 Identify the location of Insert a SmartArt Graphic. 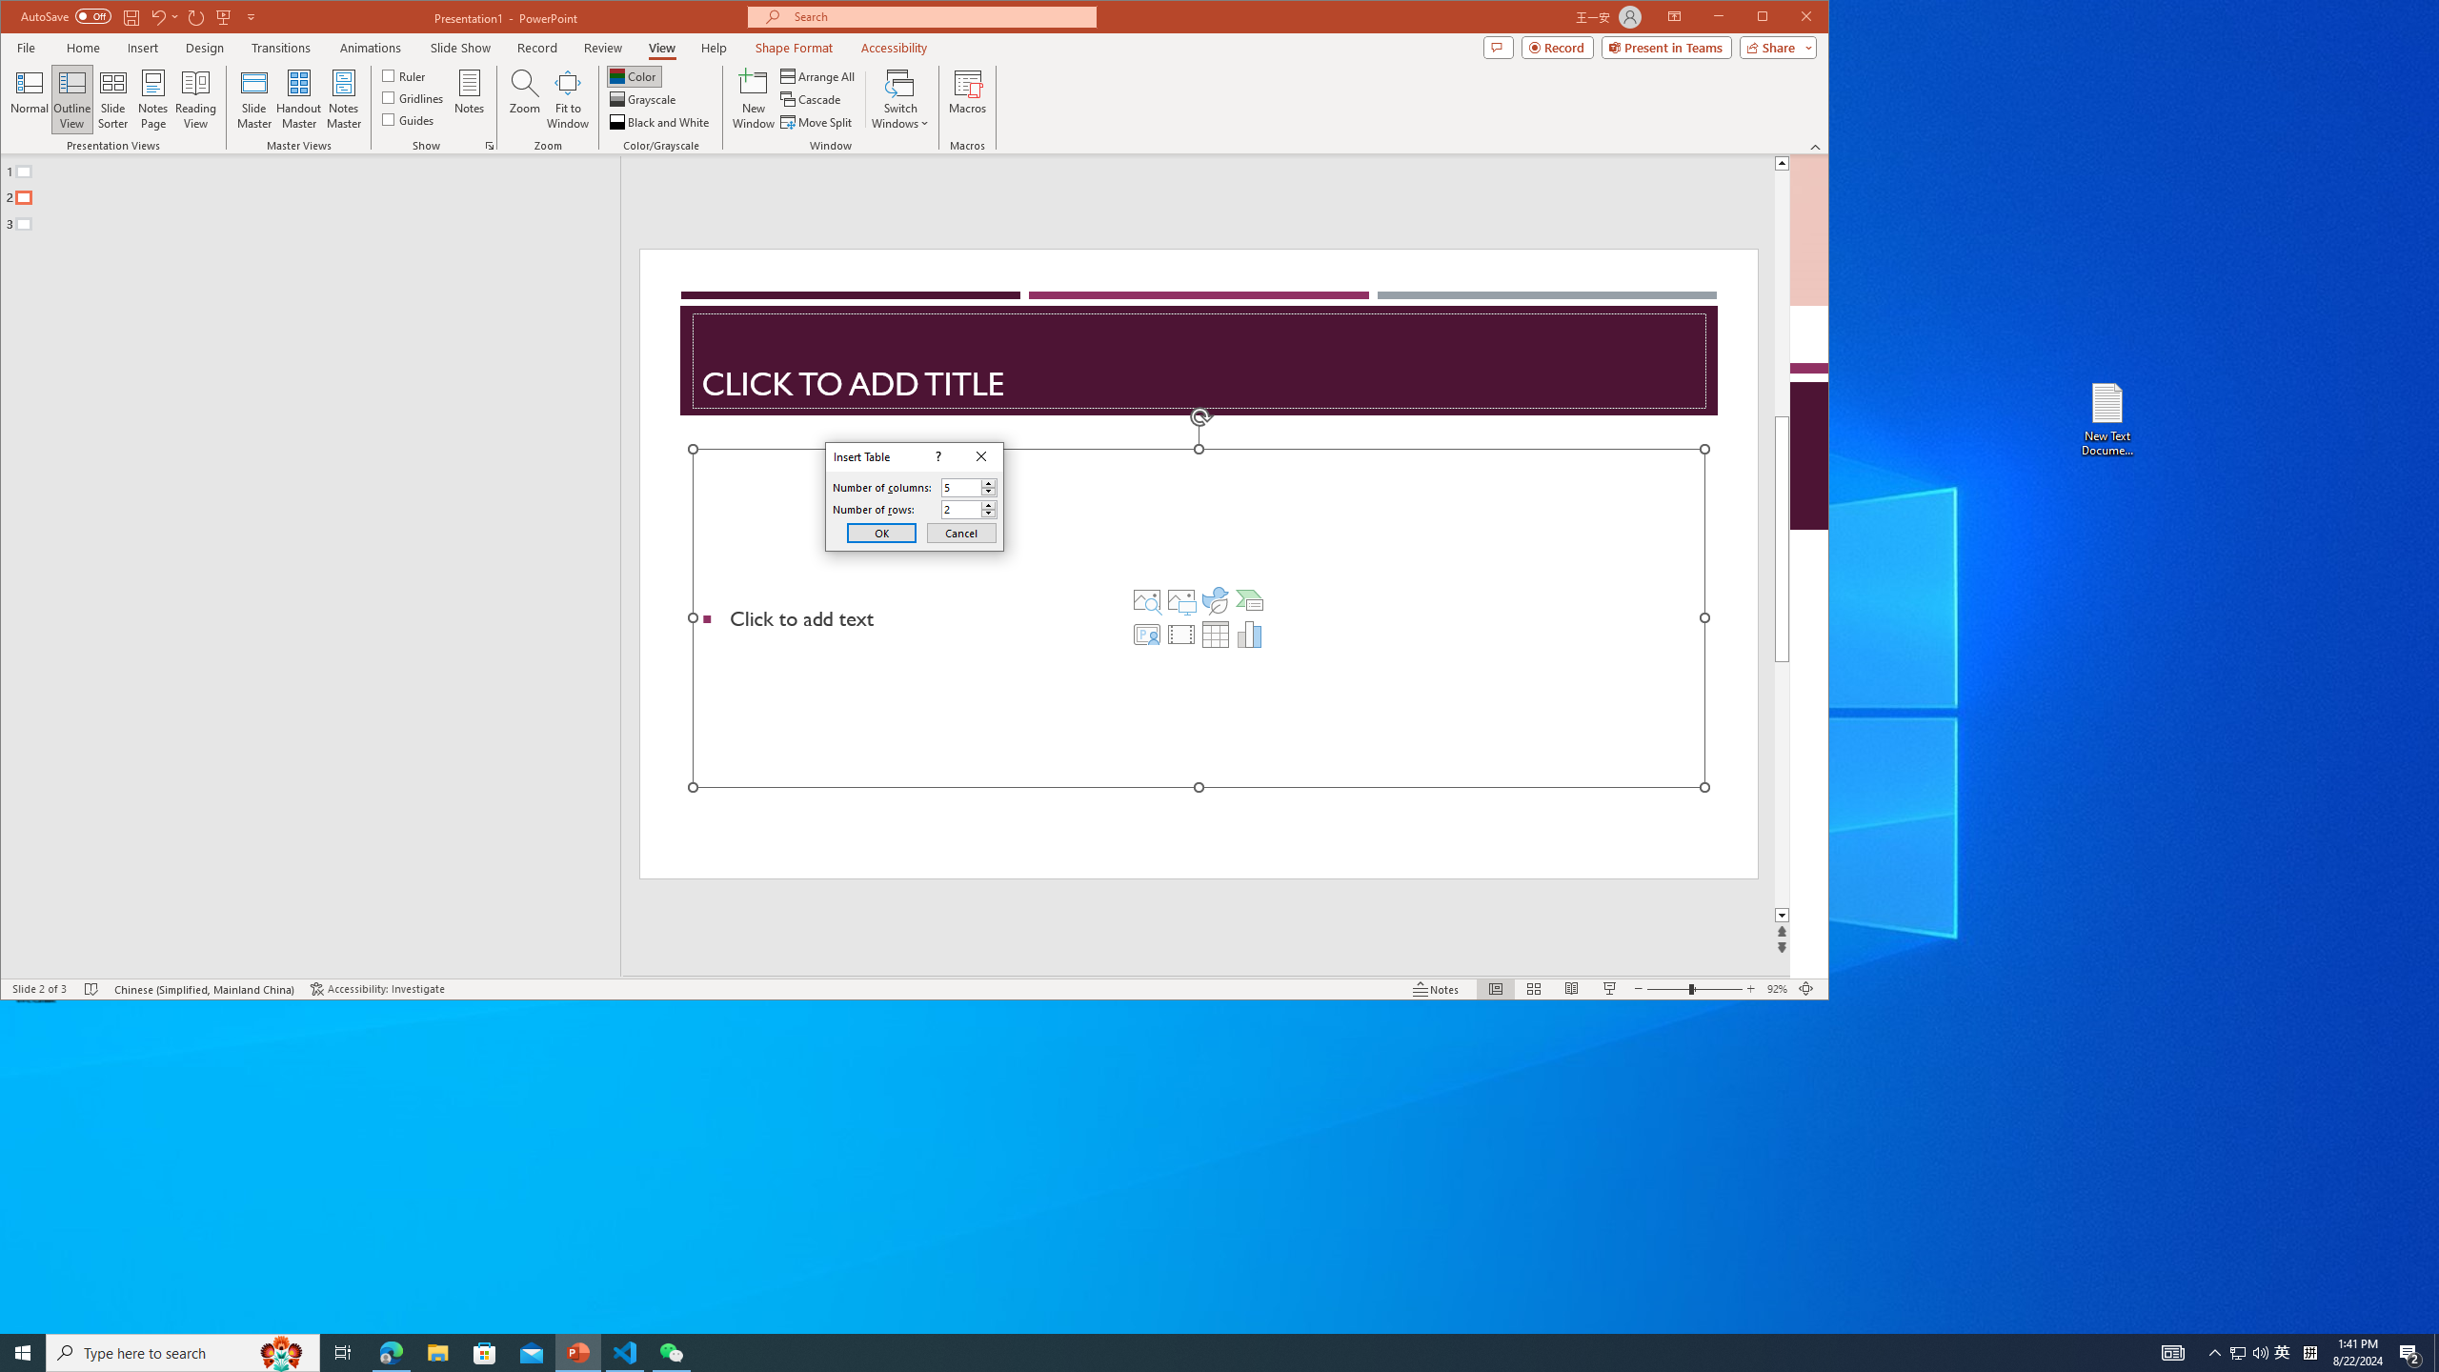
(1250, 600).